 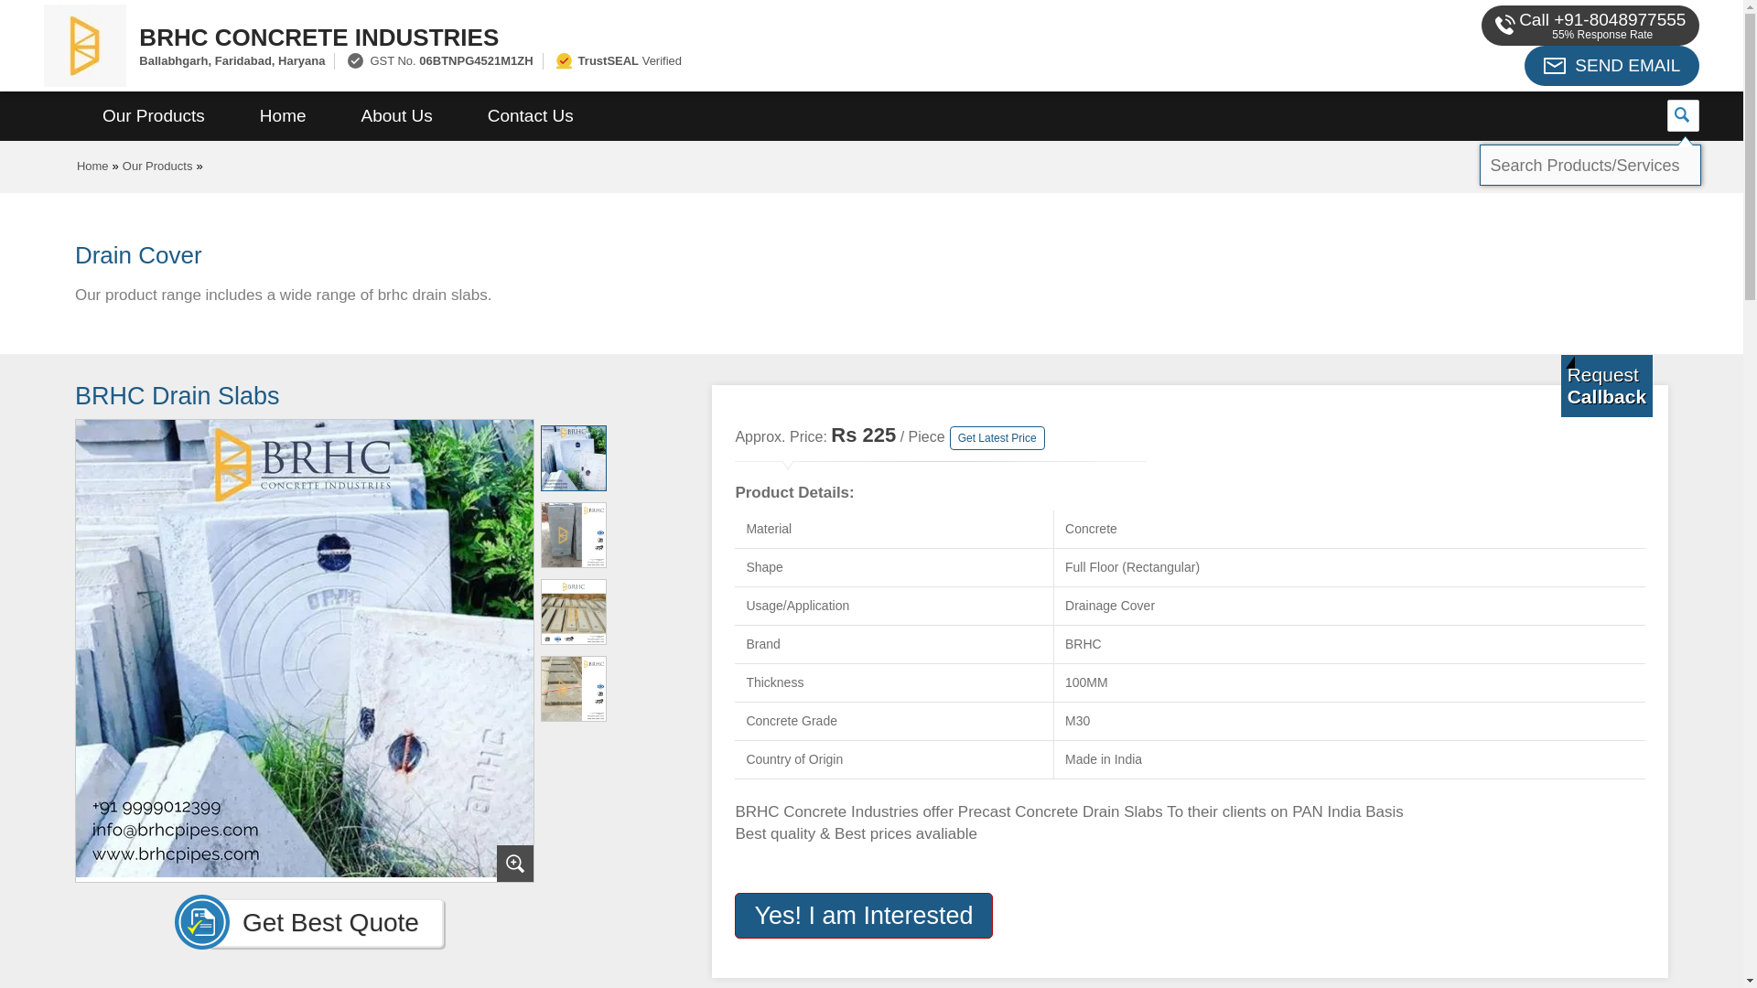 I want to click on BRHC CONCRETE INDUSTRIES, so click(x=666, y=37).